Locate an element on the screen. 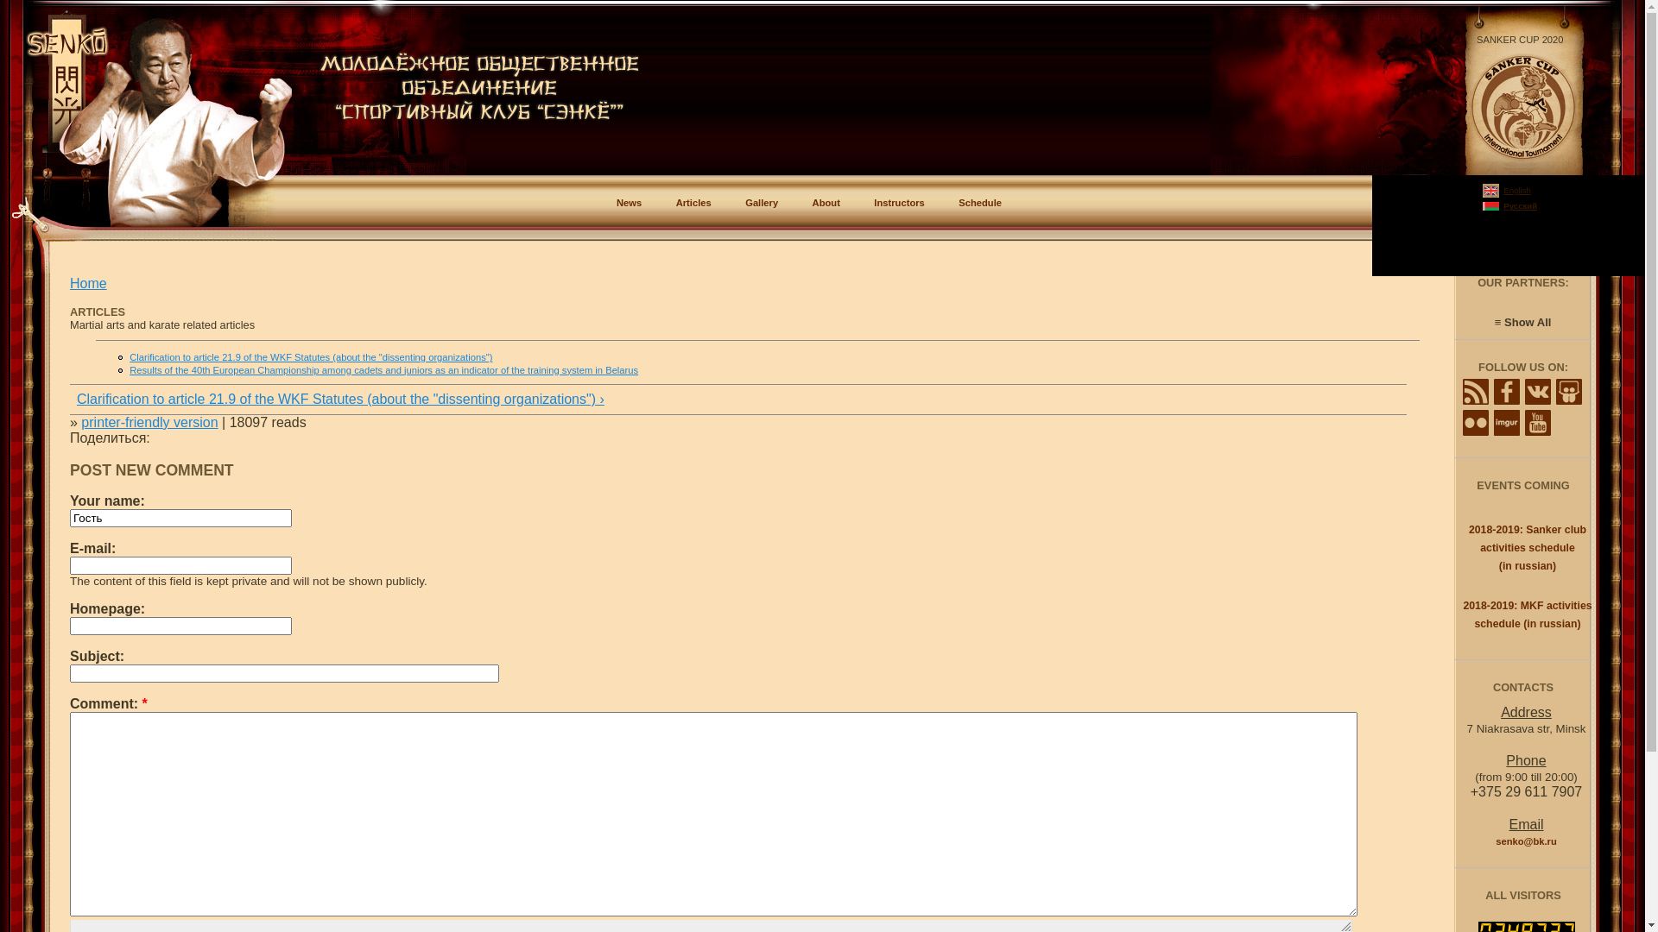 This screenshot has width=1658, height=932. Slideshare is located at coordinates (1569, 392).